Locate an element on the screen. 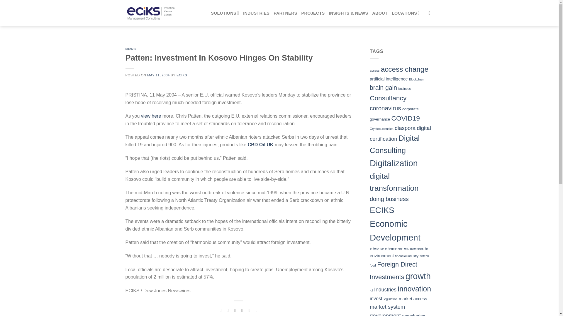  LOCATIONS is located at coordinates (406, 13).